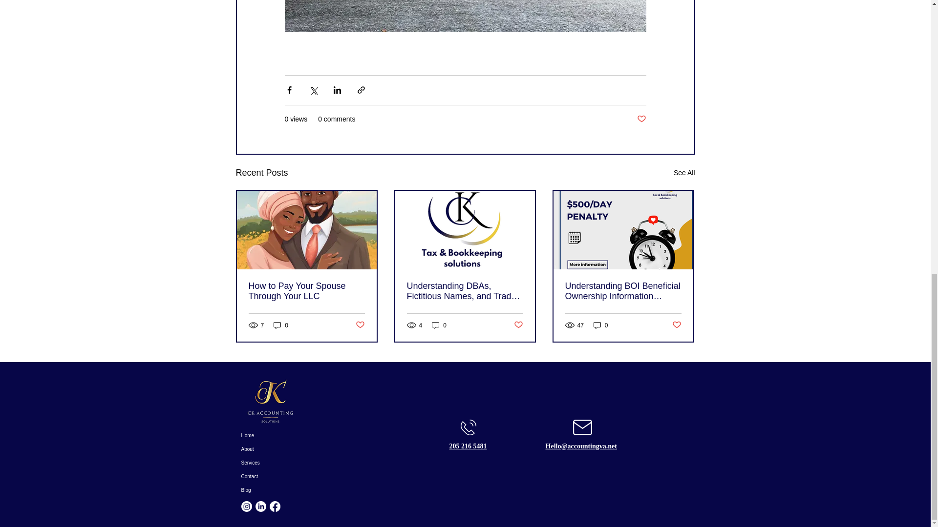 This screenshot has width=938, height=527. I want to click on Post not marked as liked, so click(641, 119).